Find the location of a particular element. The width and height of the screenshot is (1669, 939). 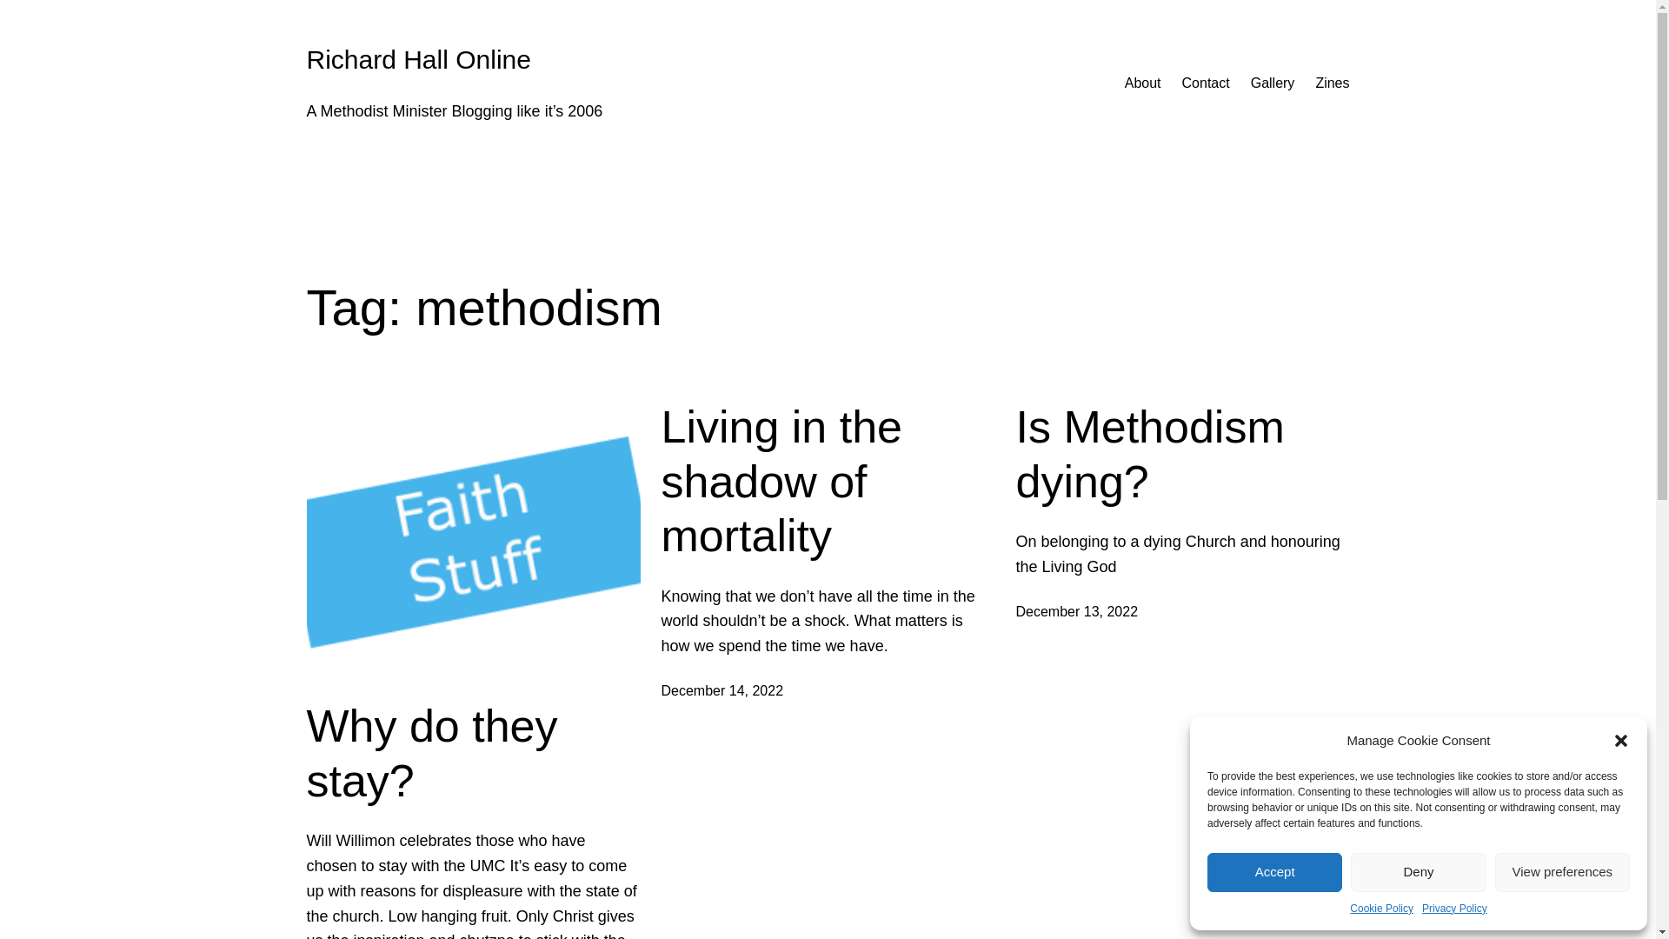

View preferences is located at coordinates (1563, 872).